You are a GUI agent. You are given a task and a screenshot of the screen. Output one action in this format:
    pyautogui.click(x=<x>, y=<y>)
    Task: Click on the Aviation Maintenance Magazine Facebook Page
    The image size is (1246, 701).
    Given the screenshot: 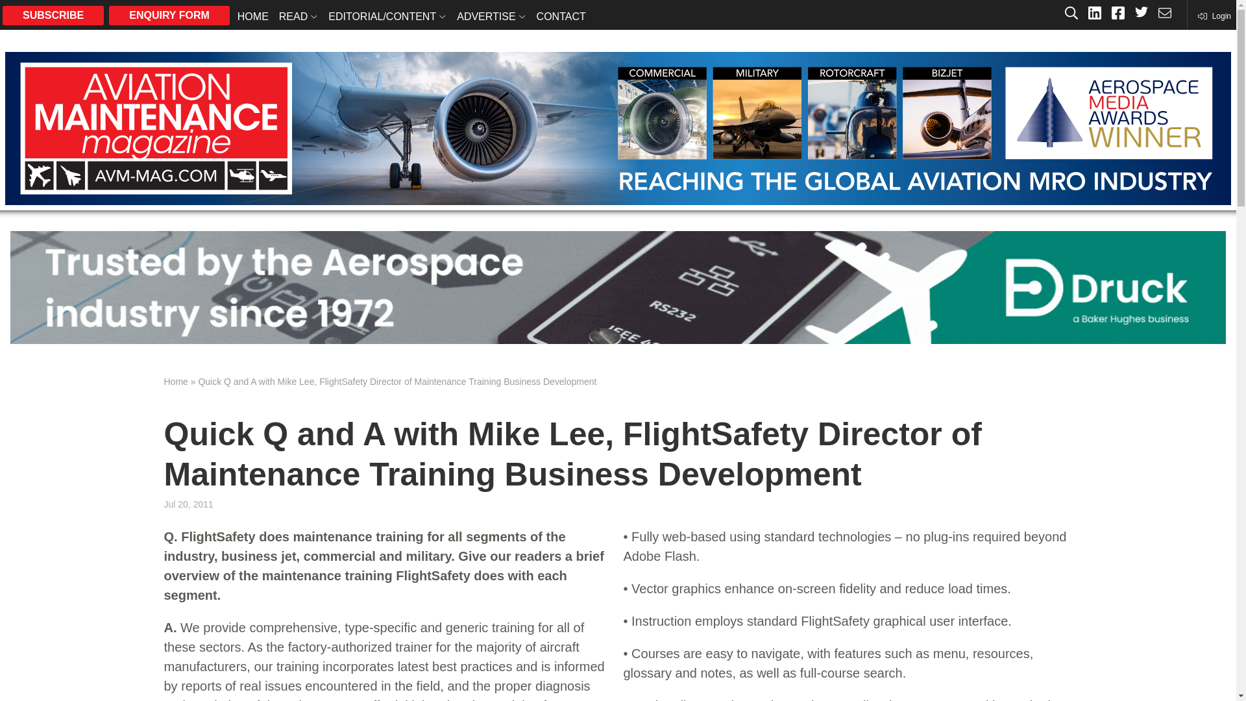 What is the action you would take?
    pyautogui.click(x=1118, y=14)
    